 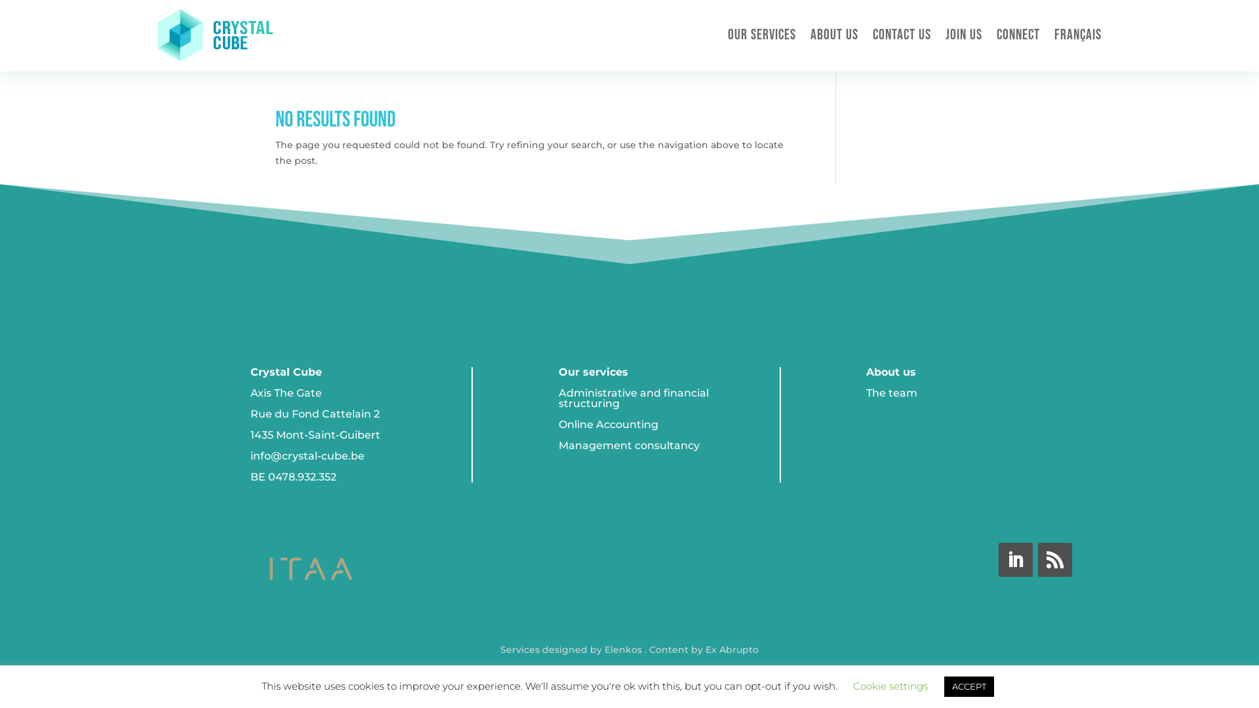 I want to click on Administrative and financial structuring, so click(x=633, y=399).